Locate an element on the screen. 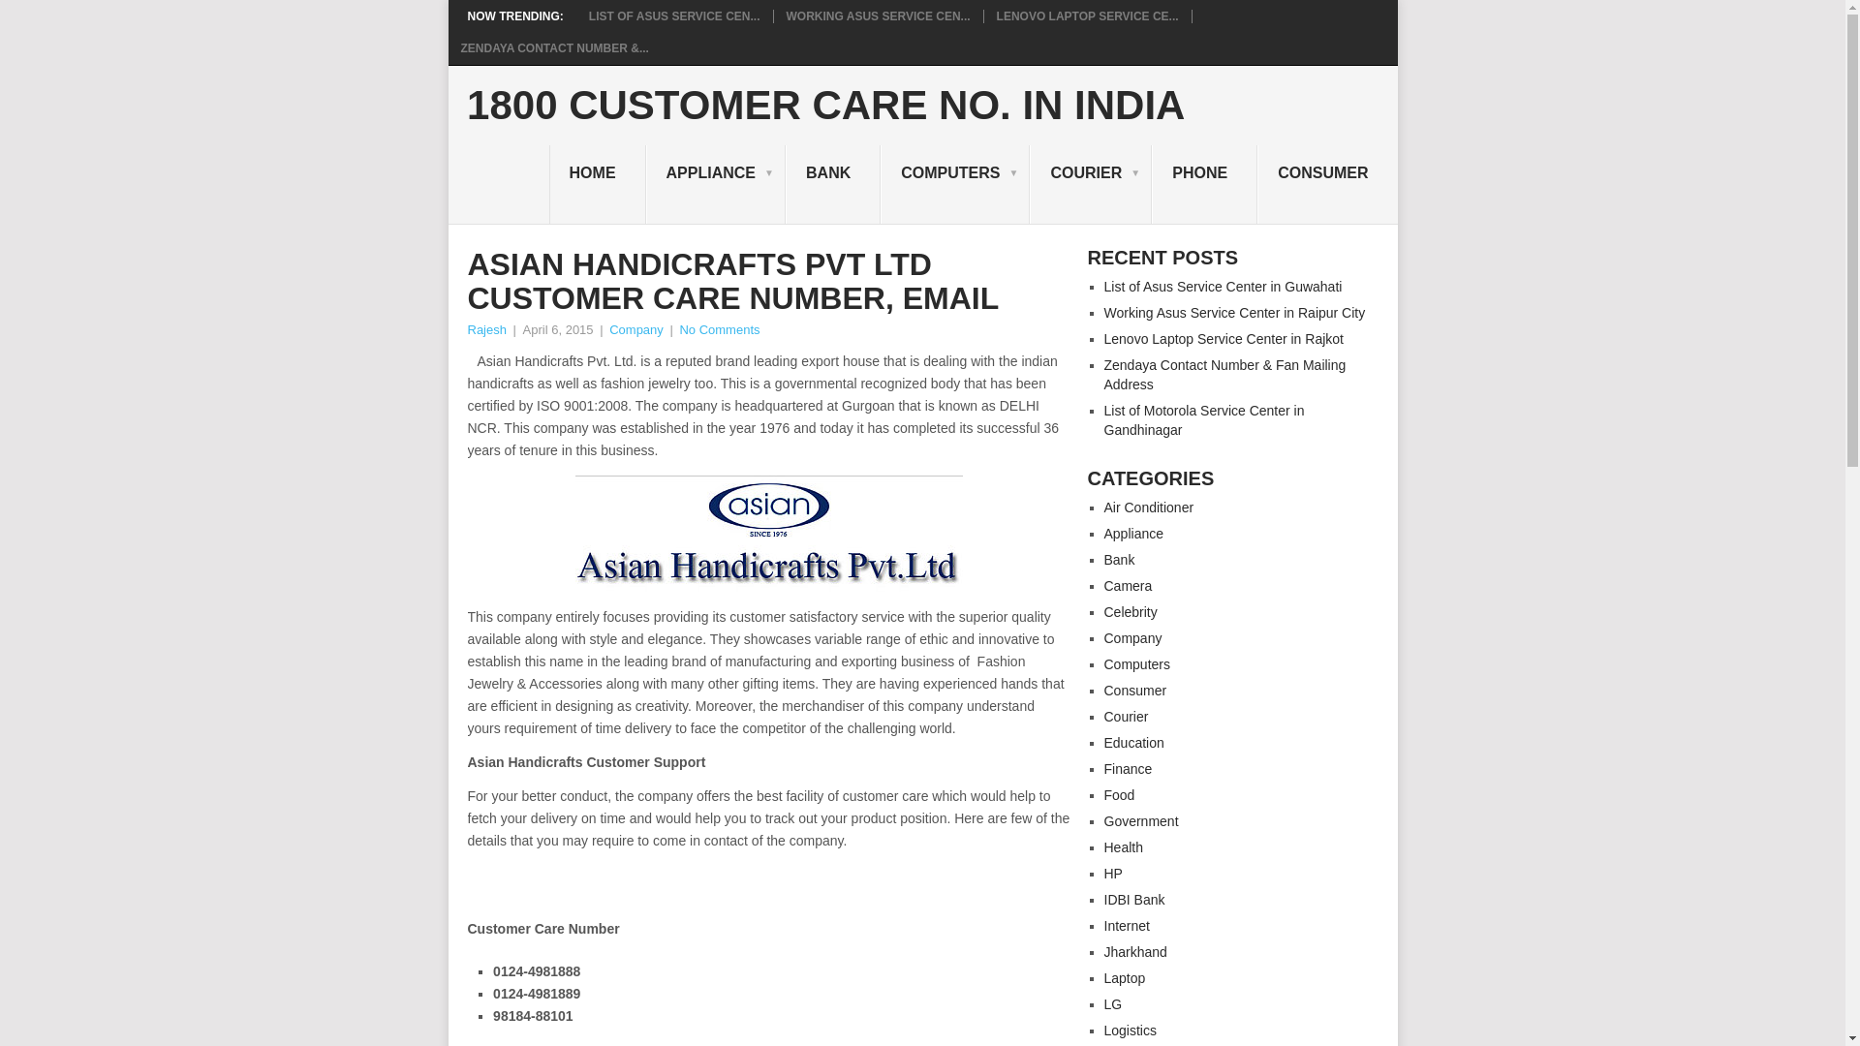  Working Asus Service Center in Raipur City is located at coordinates (879, 15).